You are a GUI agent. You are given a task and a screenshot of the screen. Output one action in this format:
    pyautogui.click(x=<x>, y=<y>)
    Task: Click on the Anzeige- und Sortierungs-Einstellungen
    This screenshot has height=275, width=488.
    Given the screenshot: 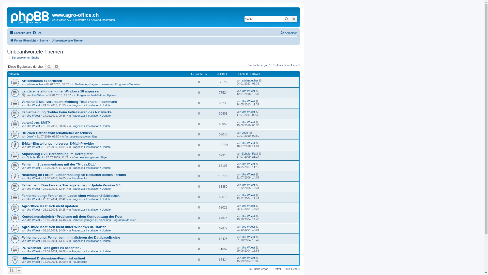 What is the action you would take?
    pyautogui.click(x=15, y=270)
    